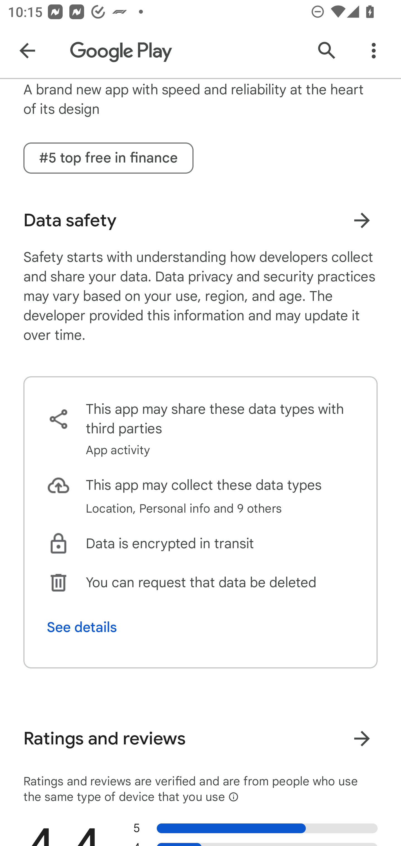 The image size is (401, 846). I want to click on View all ratings and reviews, so click(362, 739).